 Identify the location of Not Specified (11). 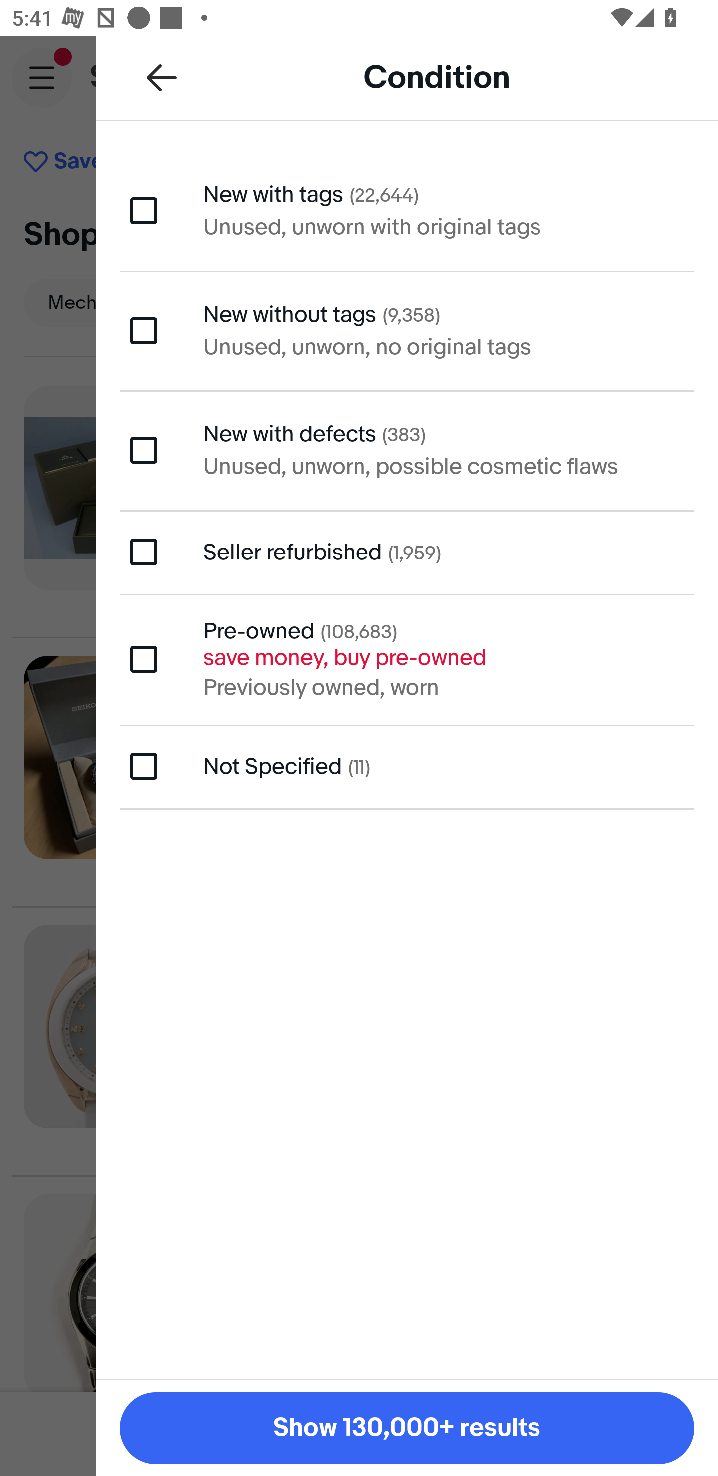
(407, 767).